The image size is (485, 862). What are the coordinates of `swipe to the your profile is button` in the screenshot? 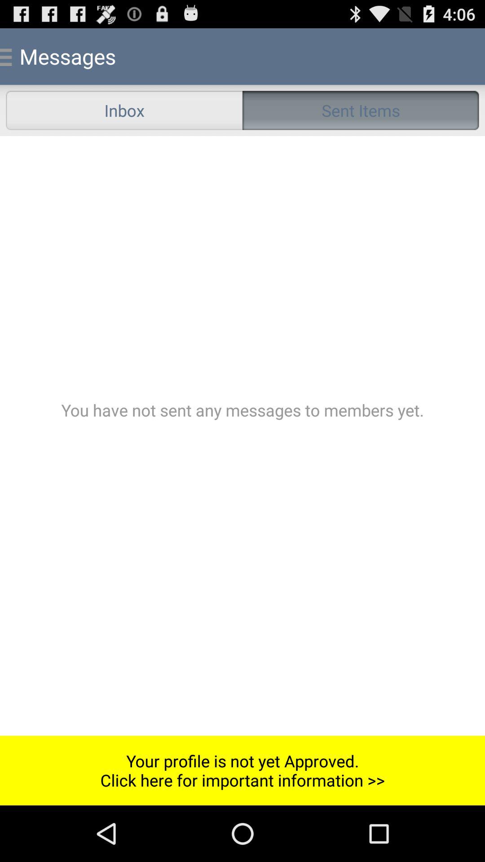 It's located at (242, 770).